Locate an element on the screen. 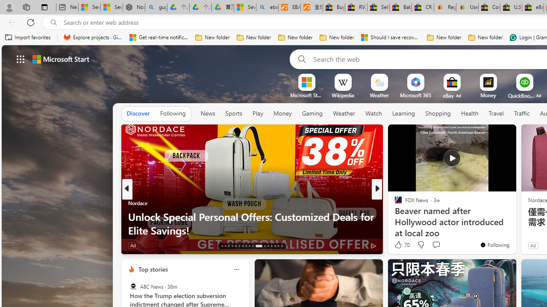 The height and width of the screenshot is (307, 547). News is located at coordinates (208, 114).